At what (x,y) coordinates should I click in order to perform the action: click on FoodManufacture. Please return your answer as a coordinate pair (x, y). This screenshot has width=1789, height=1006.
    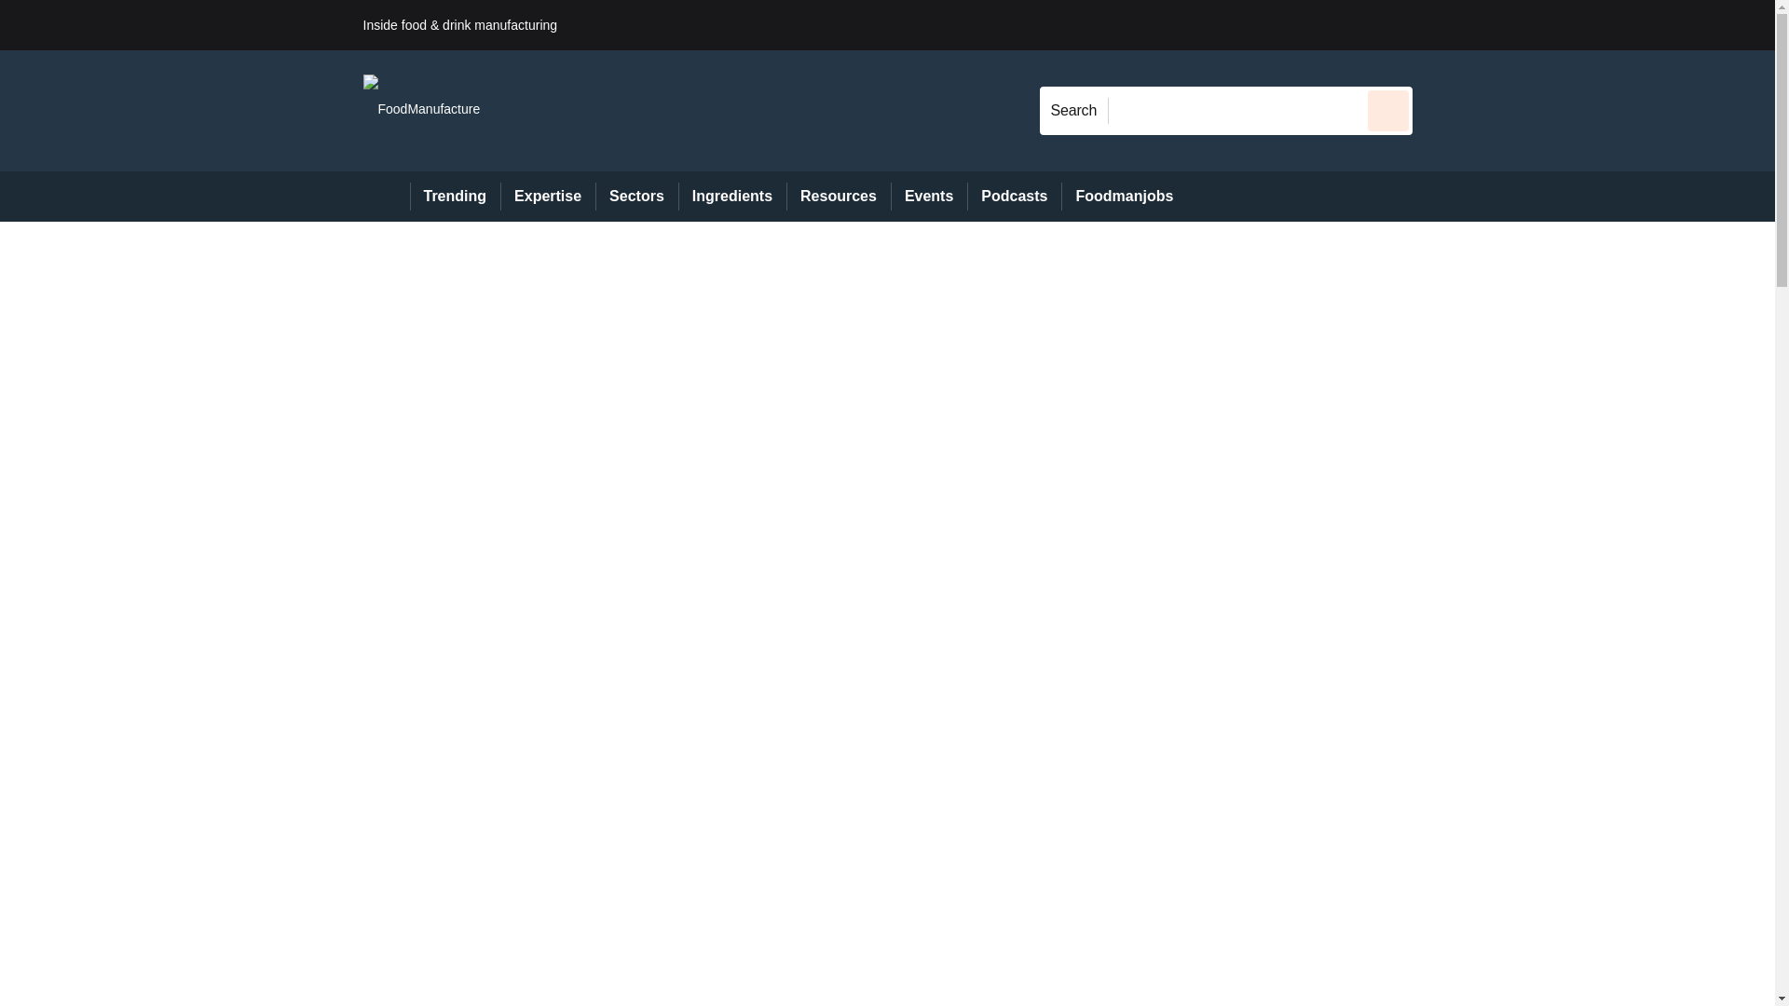
    Looking at the image, I should click on (421, 110).